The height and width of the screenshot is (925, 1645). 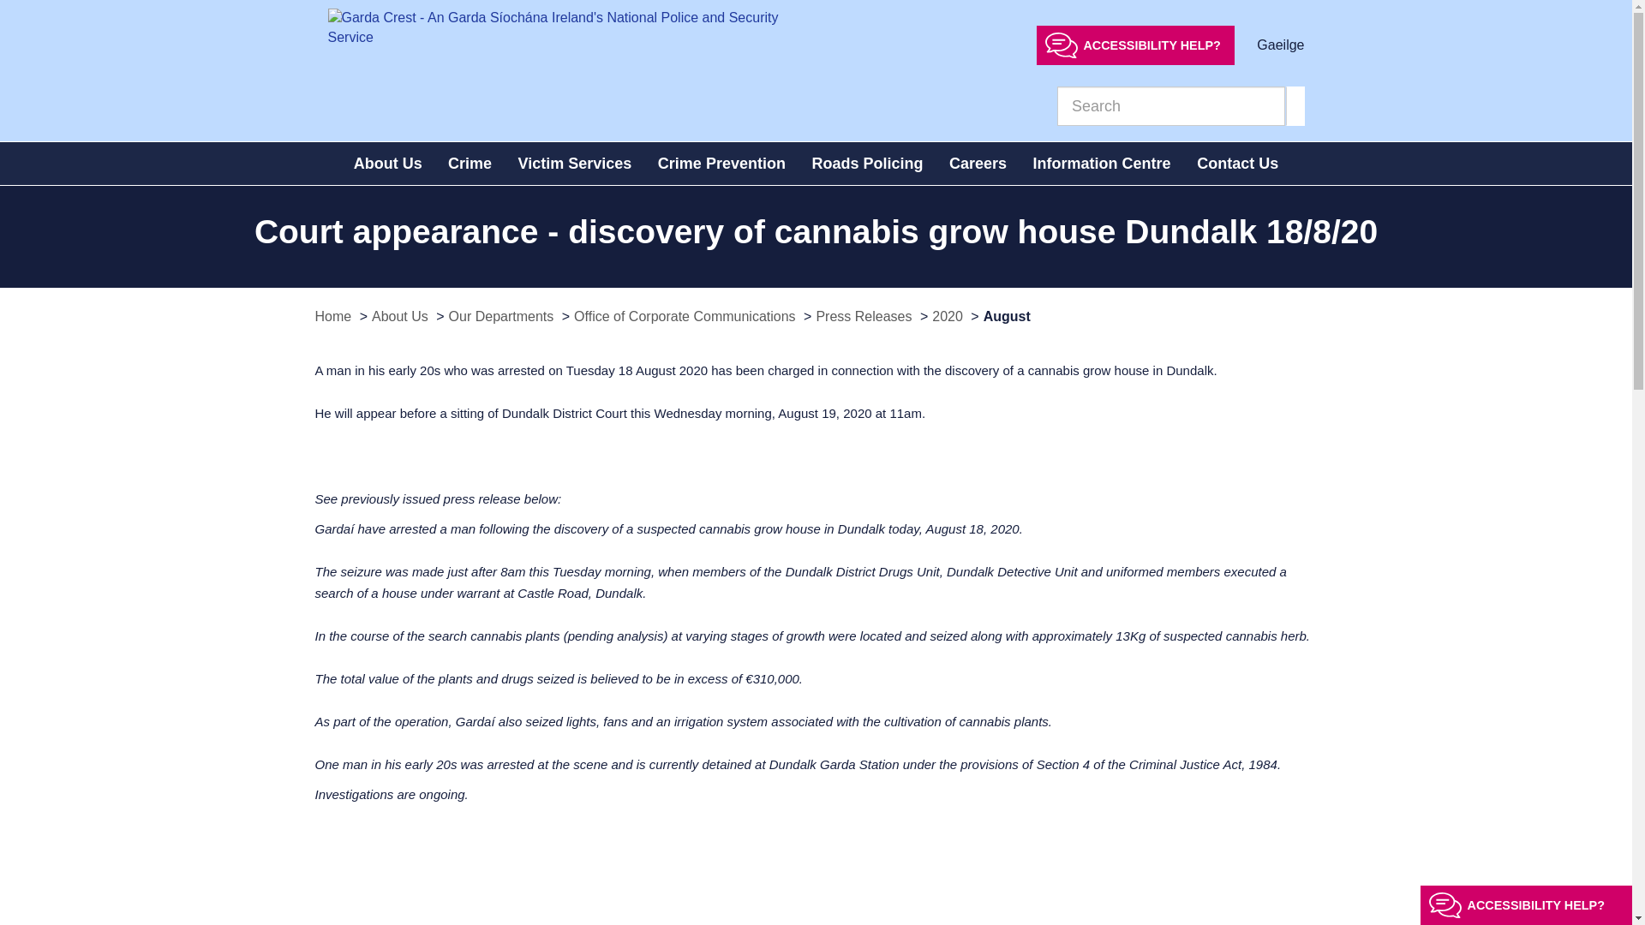 I want to click on About Us, so click(x=387, y=164).